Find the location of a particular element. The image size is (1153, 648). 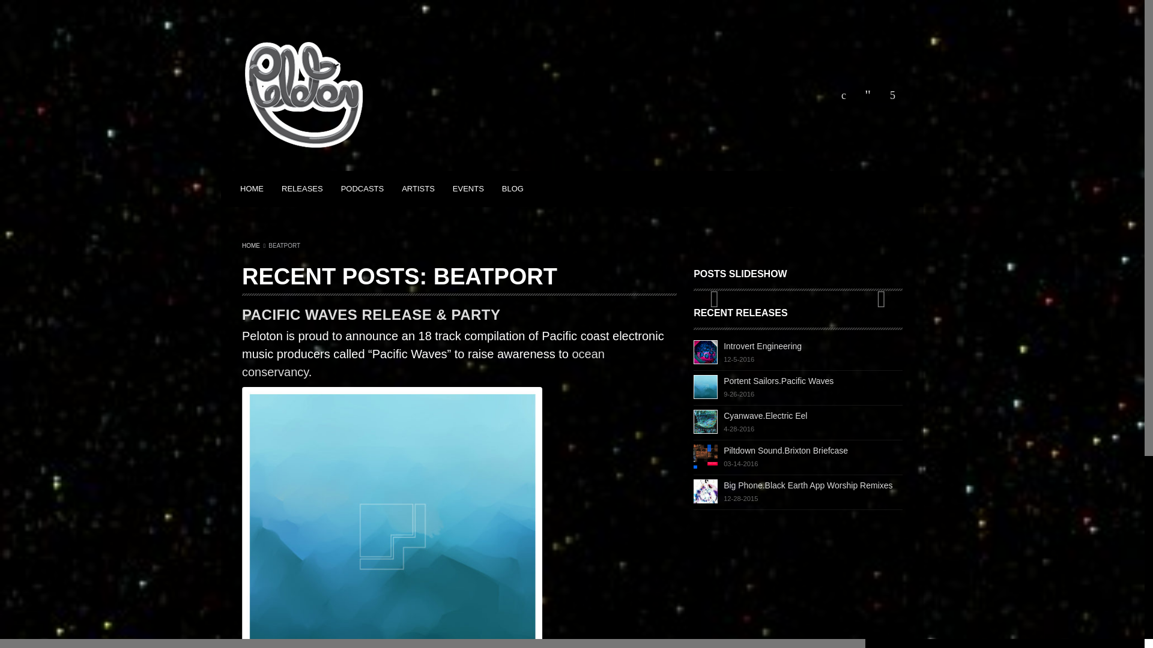

HOME is located at coordinates (251, 245).